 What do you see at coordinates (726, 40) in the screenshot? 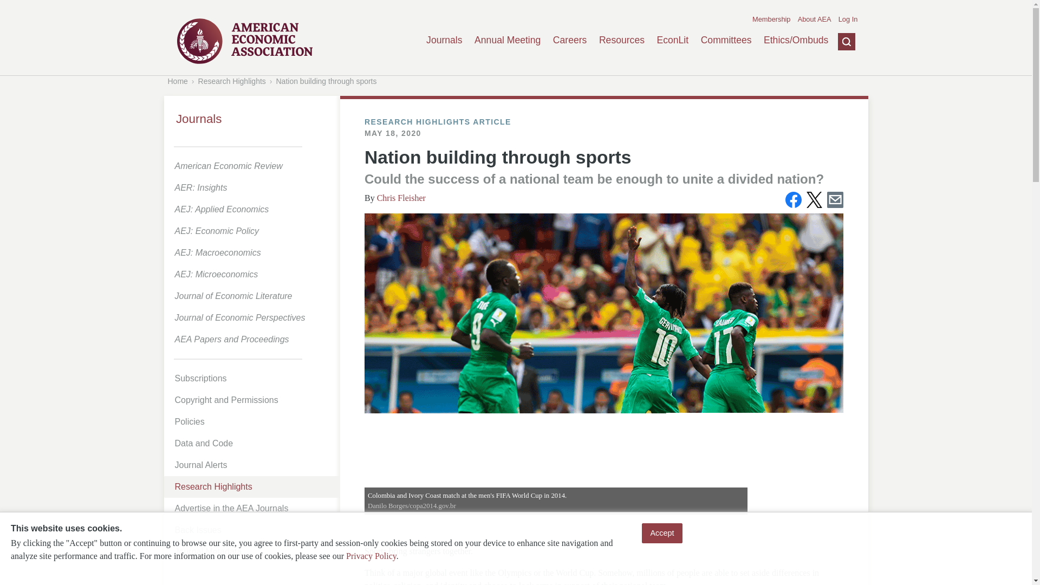
I see `Committees` at bounding box center [726, 40].